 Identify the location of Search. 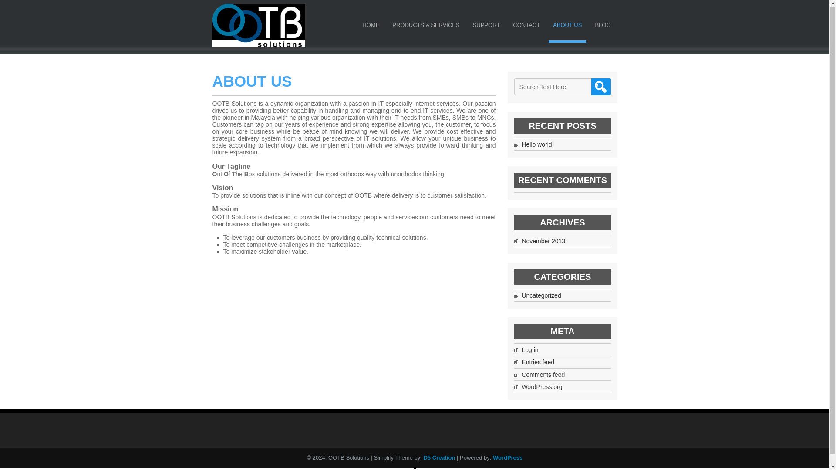
(601, 87).